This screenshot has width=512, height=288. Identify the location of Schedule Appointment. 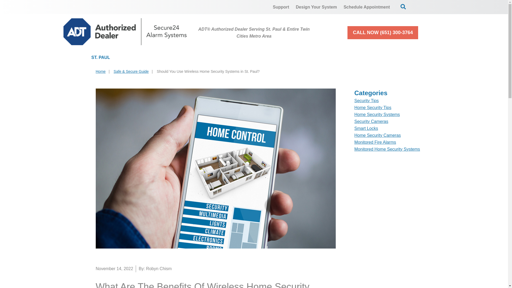
(367, 7).